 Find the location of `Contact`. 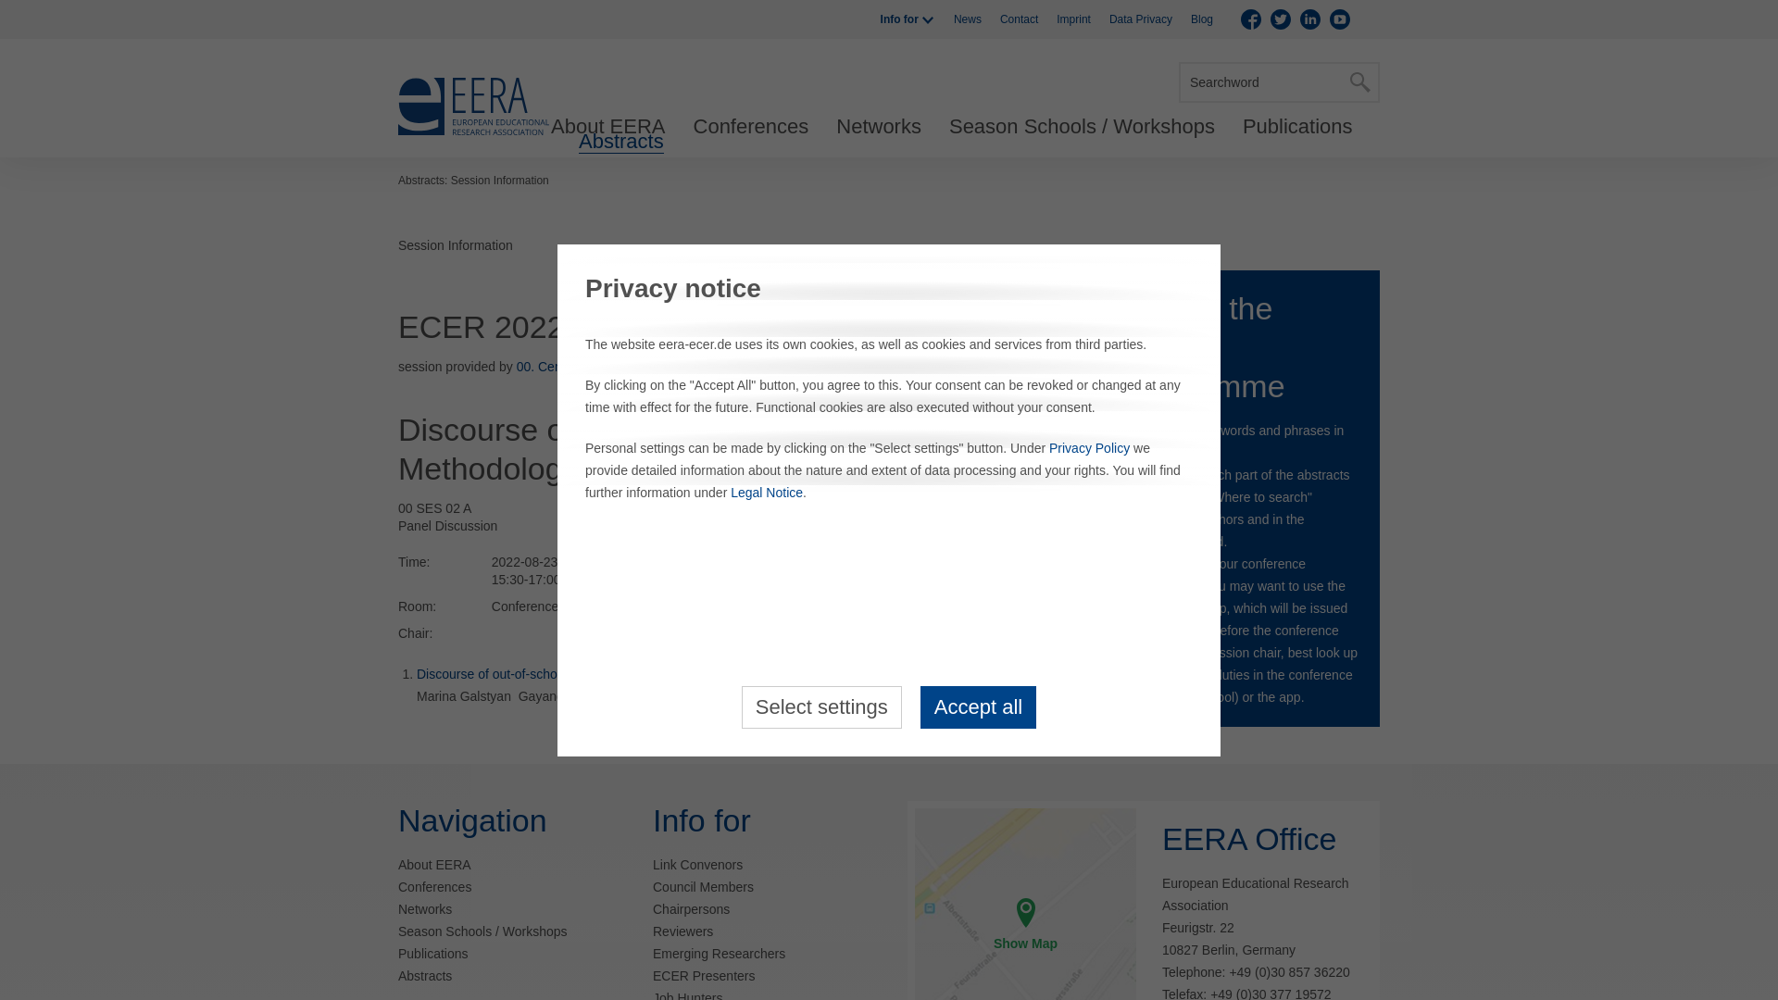

Contact is located at coordinates (1019, 19).